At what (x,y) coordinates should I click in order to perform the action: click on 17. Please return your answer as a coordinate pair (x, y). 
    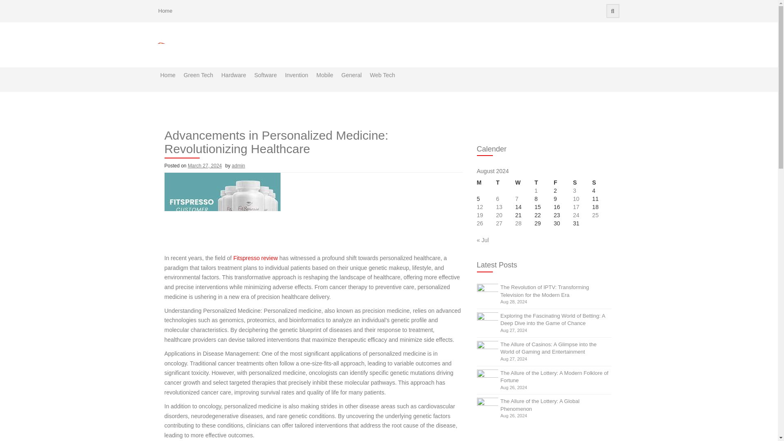
    Looking at the image, I should click on (576, 207).